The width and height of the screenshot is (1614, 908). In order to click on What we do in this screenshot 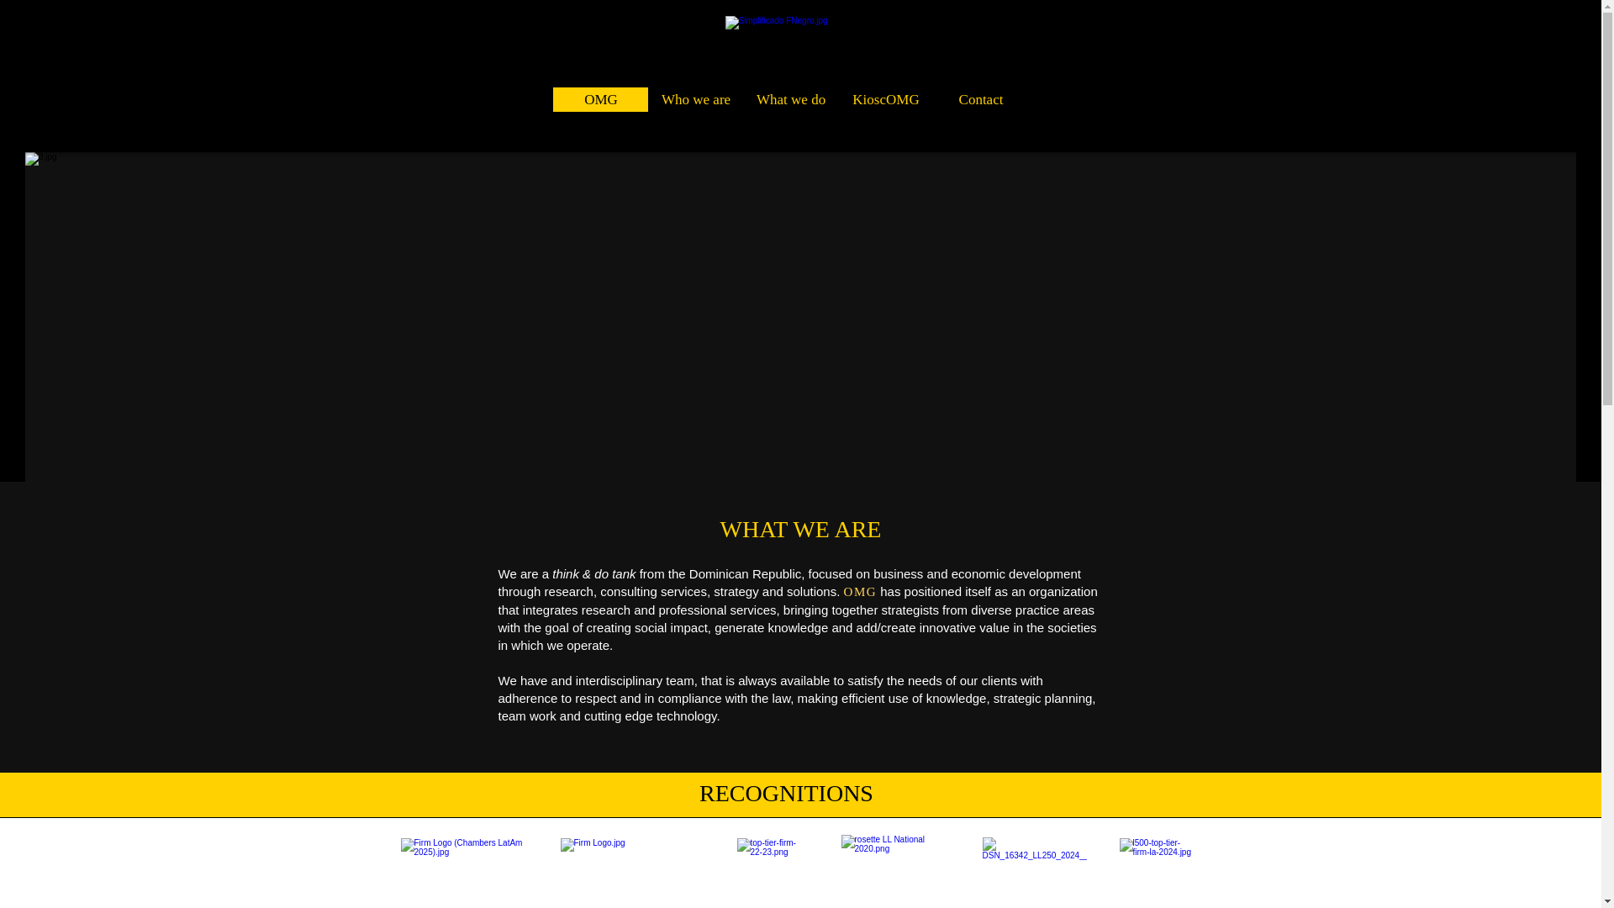, I will do `click(790, 99)`.